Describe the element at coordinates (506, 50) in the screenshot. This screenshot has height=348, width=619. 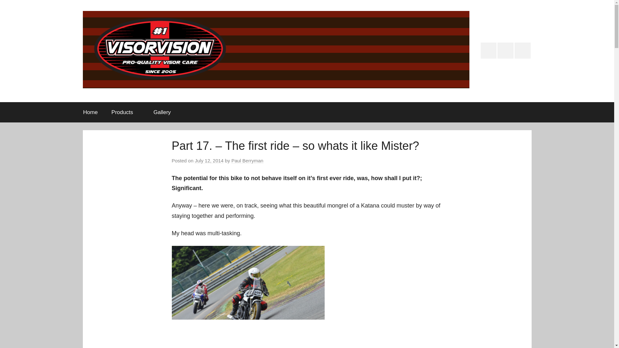
I see `Products` at that location.